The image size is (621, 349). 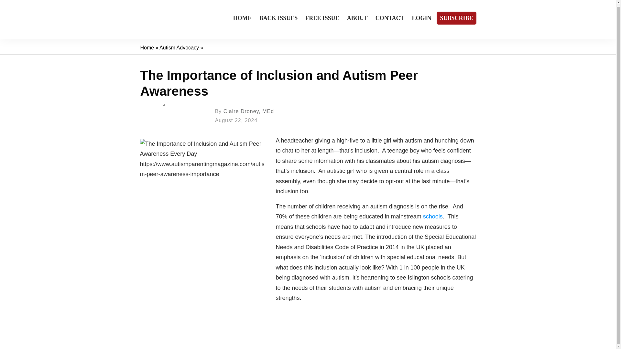 What do you see at coordinates (421, 18) in the screenshot?
I see `LOGIN` at bounding box center [421, 18].